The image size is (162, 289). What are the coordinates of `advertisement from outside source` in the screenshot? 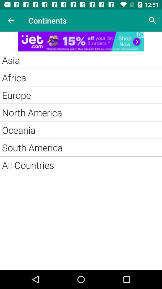 It's located at (81, 42).